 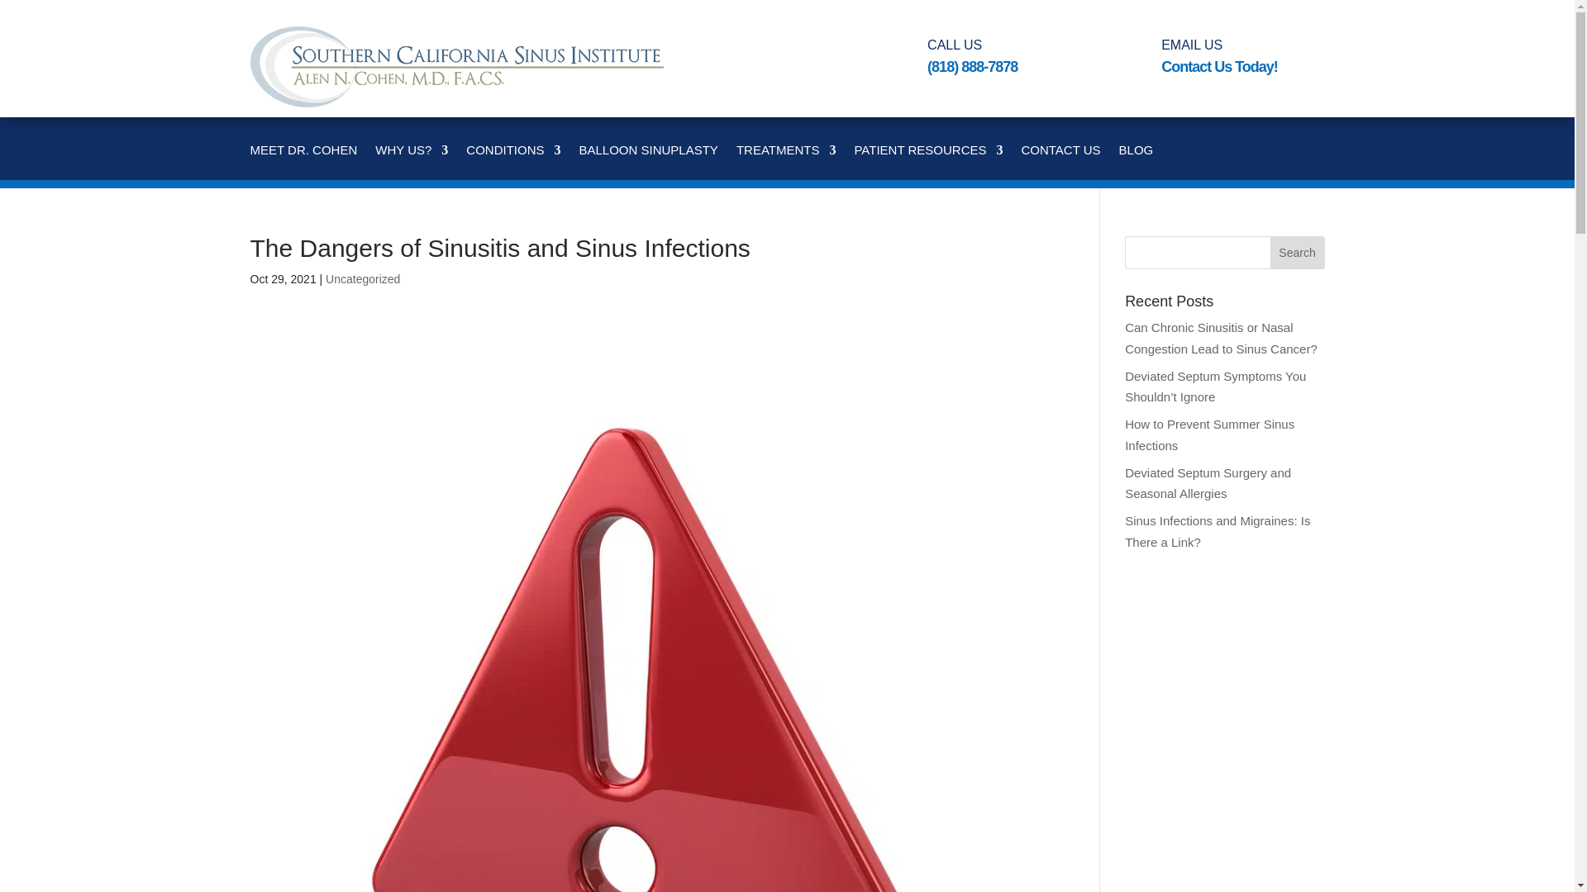 I want to click on Contact Us Today!, so click(x=1219, y=66).